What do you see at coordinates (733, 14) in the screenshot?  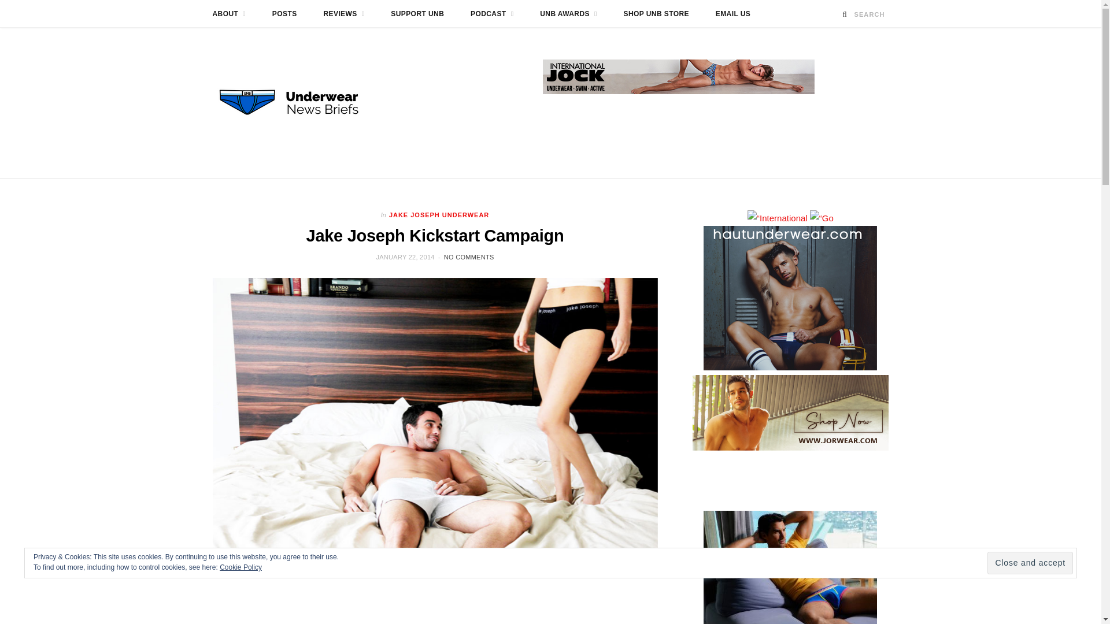 I see `EMAIL US` at bounding box center [733, 14].